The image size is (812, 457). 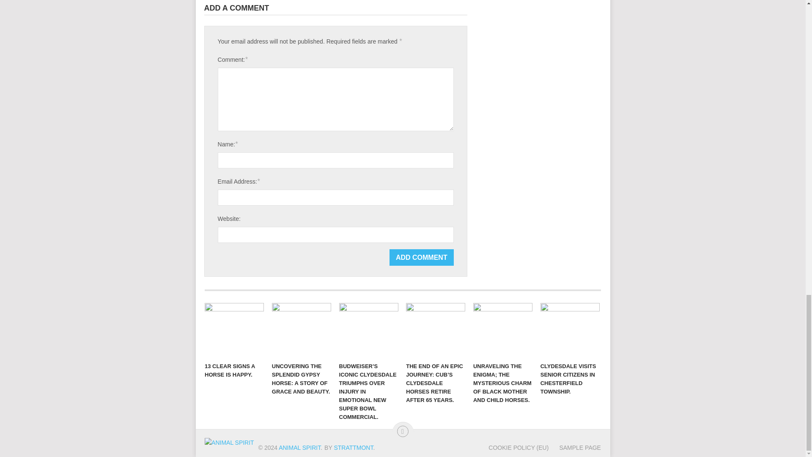 I want to click on 13 CLEAR SIGNS A HORSE IS HAPPY., so click(x=234, y=330).